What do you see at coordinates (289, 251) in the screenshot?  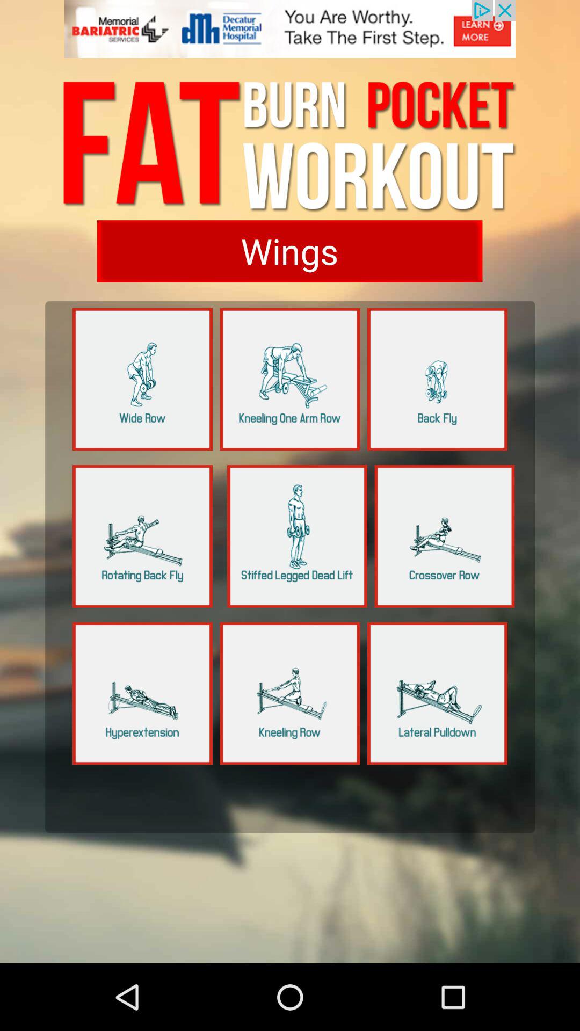 I see `open wings` at bounding box center [289, 251].